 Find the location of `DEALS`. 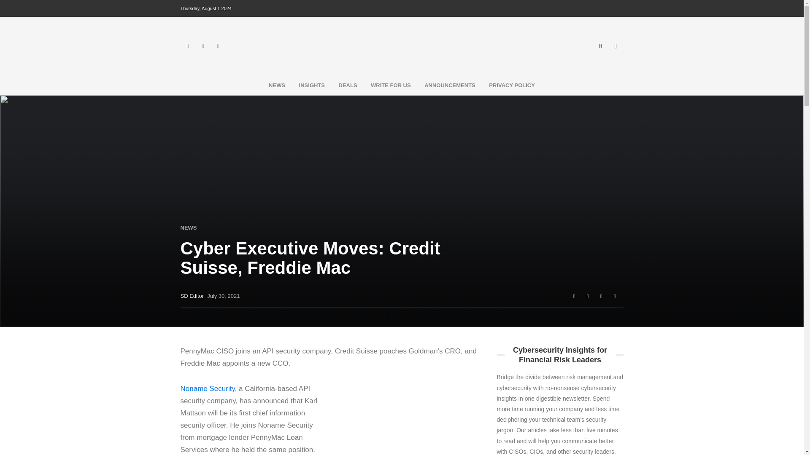

DEALS is located at coordinates (348, 85).